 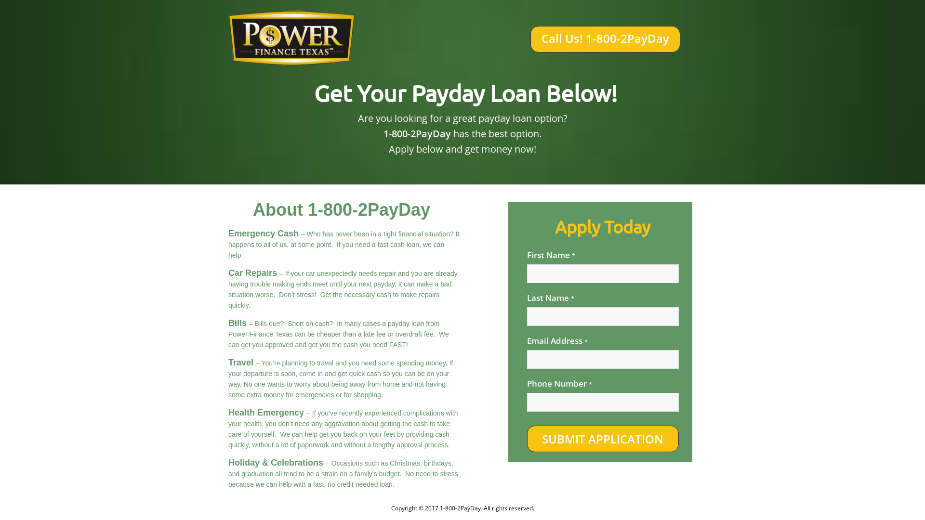 I want to click on Submit Application, so click(x=603, y=439).